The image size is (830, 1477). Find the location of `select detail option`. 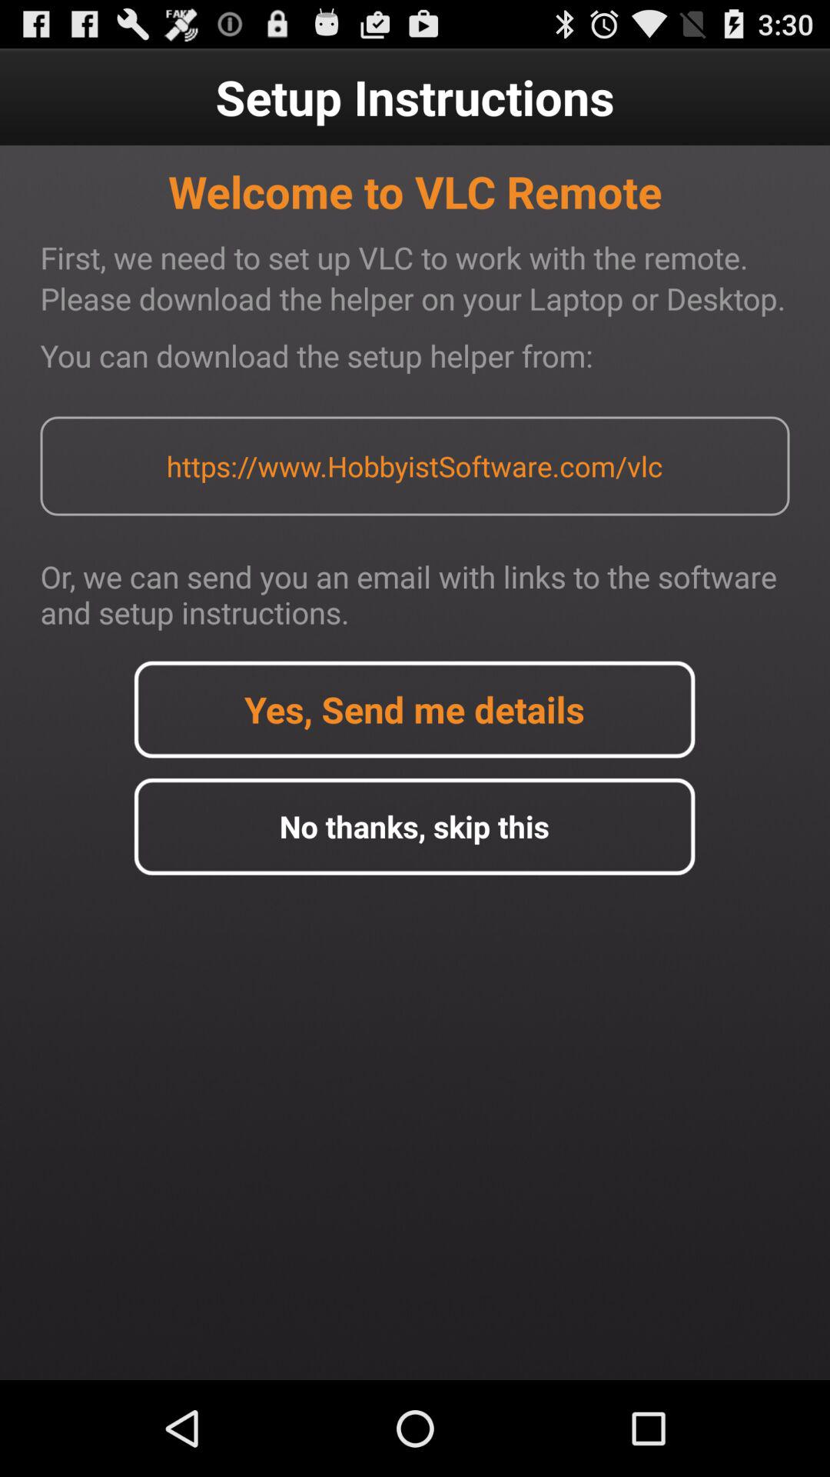

select detail option is located at coordinates (414, 709).